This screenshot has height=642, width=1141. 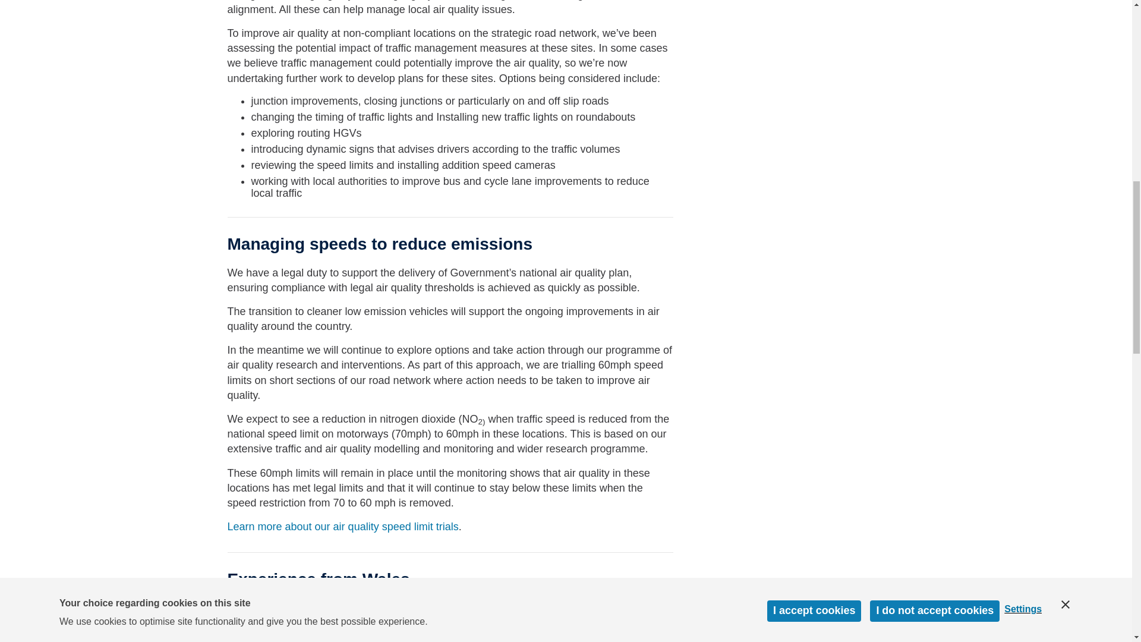 I want to click on i accept cookies, so click(x=814, y=13).